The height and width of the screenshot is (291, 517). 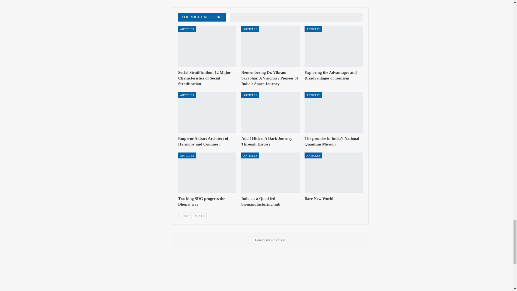 What do you see at coordinates (270, 113) in the screenshot?
I see `Adolf Hitler: A Dark Journey Through History` at bounding box center [270, 113].